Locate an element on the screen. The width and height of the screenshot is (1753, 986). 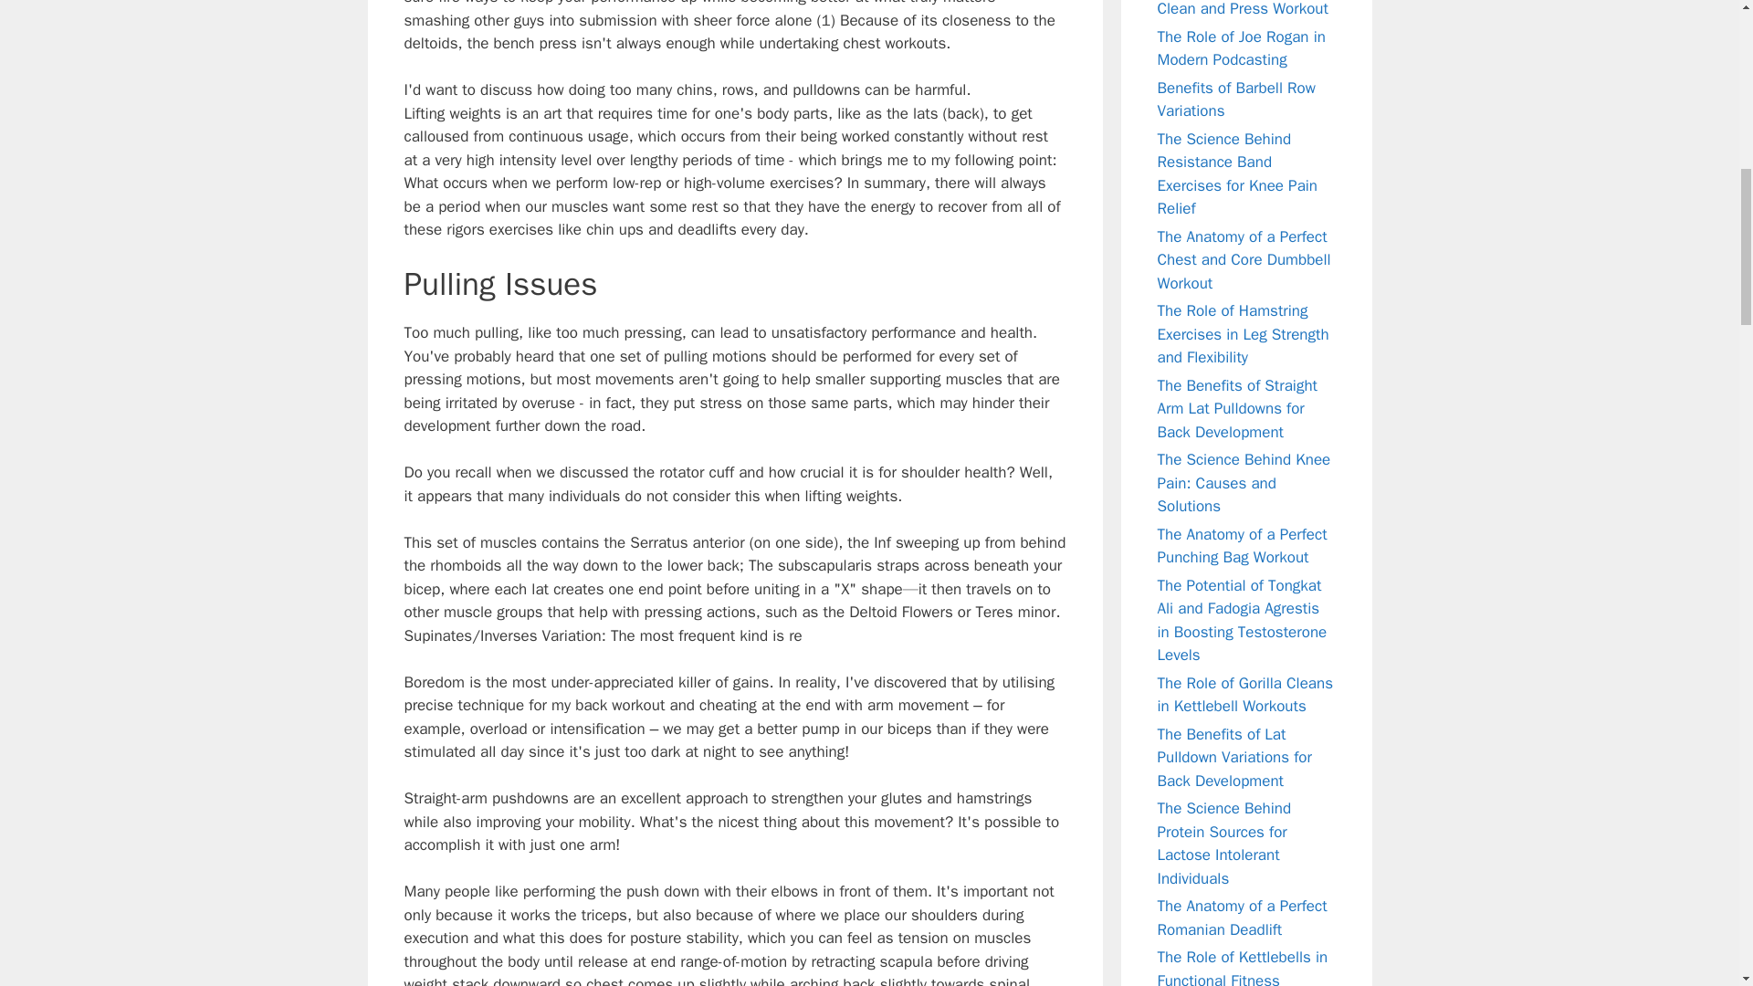
The Anatomy of a Perfect Punching Bag Workout is located at coordinates (1242, 545).